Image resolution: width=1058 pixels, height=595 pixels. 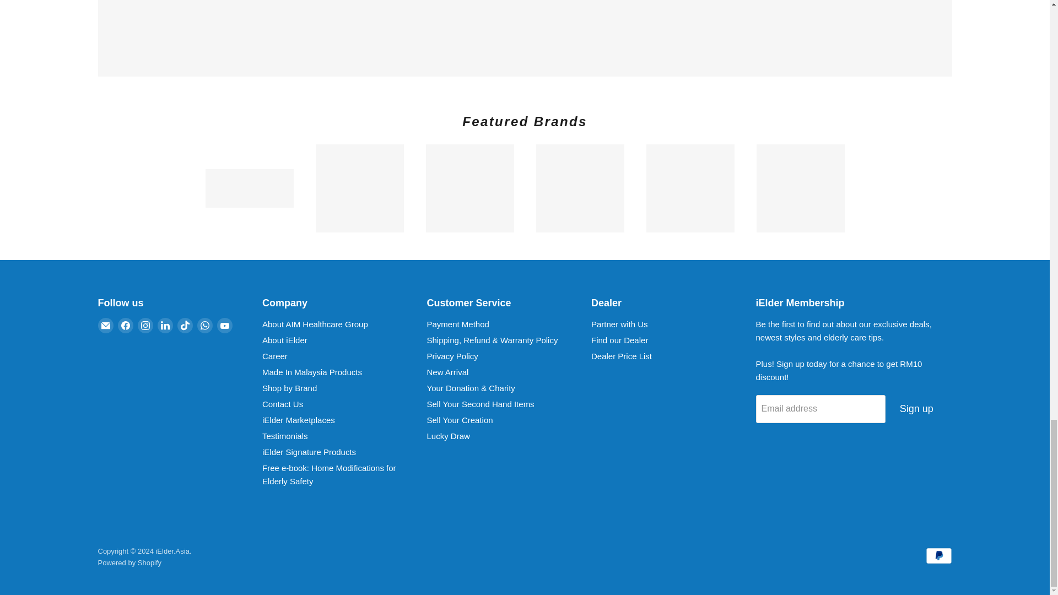 What do you see at coordinates (106, 325) in the screenshot?
I see `Email` at bounding box center [106, 325].